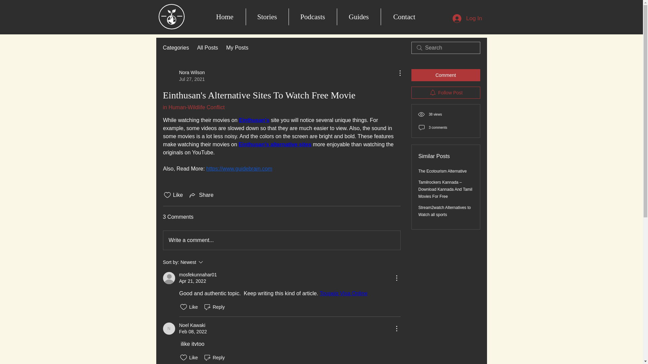 The height and width of the screenshot is (364, 648). What do you see at coordinates (169, 328) in the screenshot?
I see `Contact` at bounding box center [169, 328].